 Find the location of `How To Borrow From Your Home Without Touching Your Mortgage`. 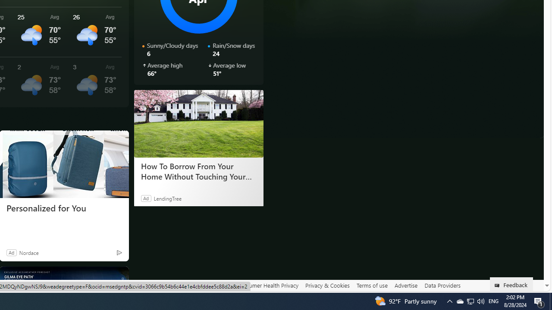

How To Borrow From Your Home Without Touching Your Mortgage is located at coordinates (198, 171).